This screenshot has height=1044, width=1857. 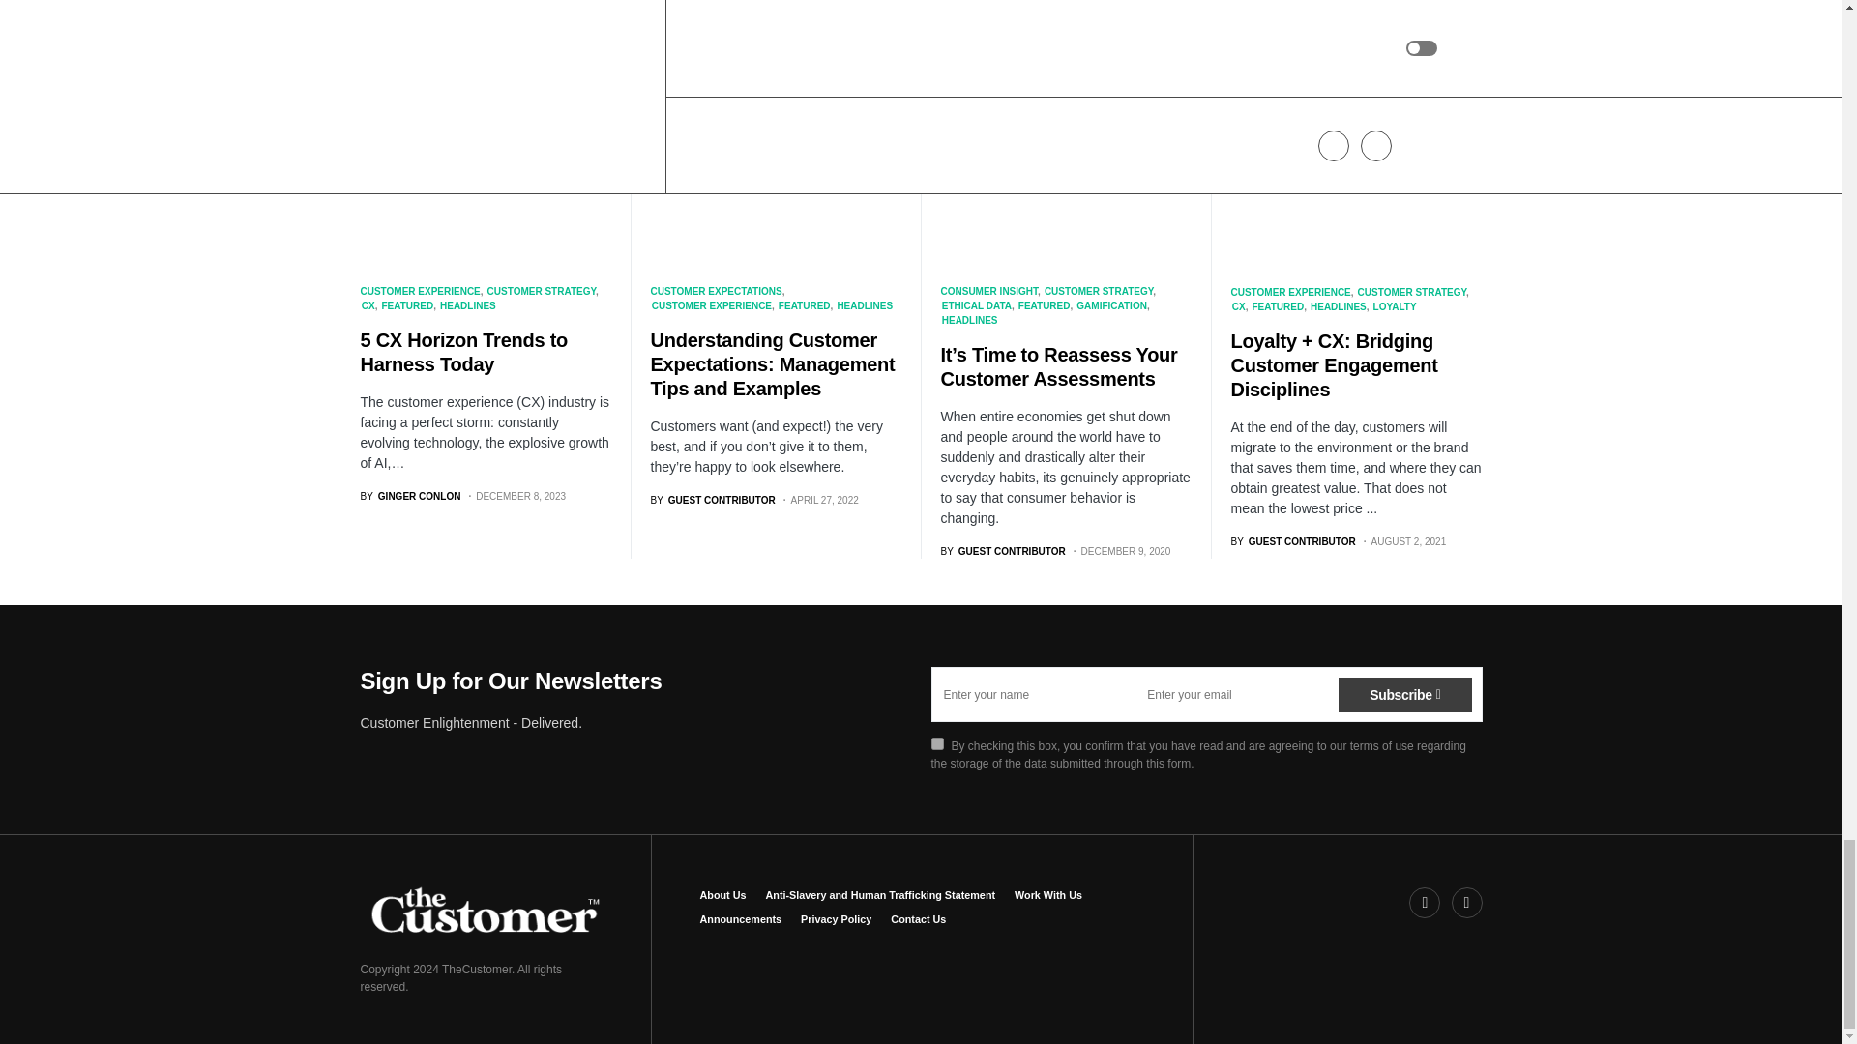 What do you see at coordinates (936, 743) in the screenshot?
I see `on` at bounding box center [936, 743].